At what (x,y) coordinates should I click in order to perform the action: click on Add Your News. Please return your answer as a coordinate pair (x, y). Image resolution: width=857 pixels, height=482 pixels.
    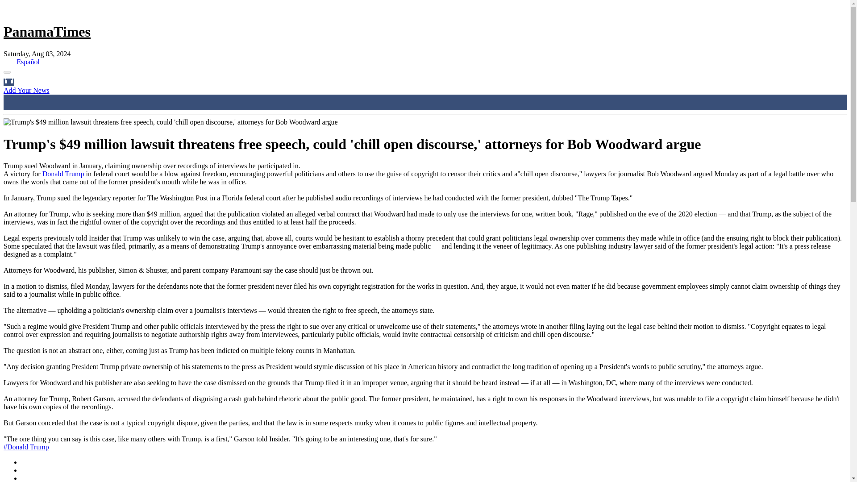
    Looking at the image, I should click on (26, 90).